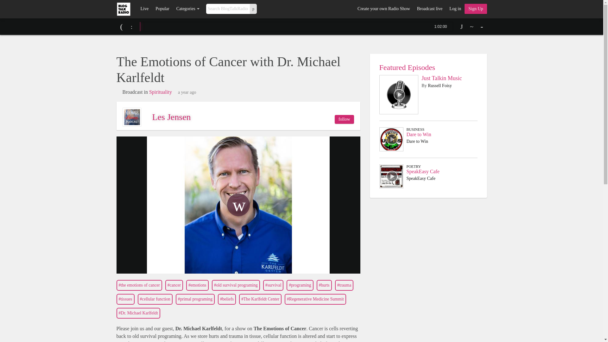 The width and height of the screenshot is (608, 342). What do you see at coordinates (144, 9) in the screenshot?
I see `Live` at bounding box center [144, 9].